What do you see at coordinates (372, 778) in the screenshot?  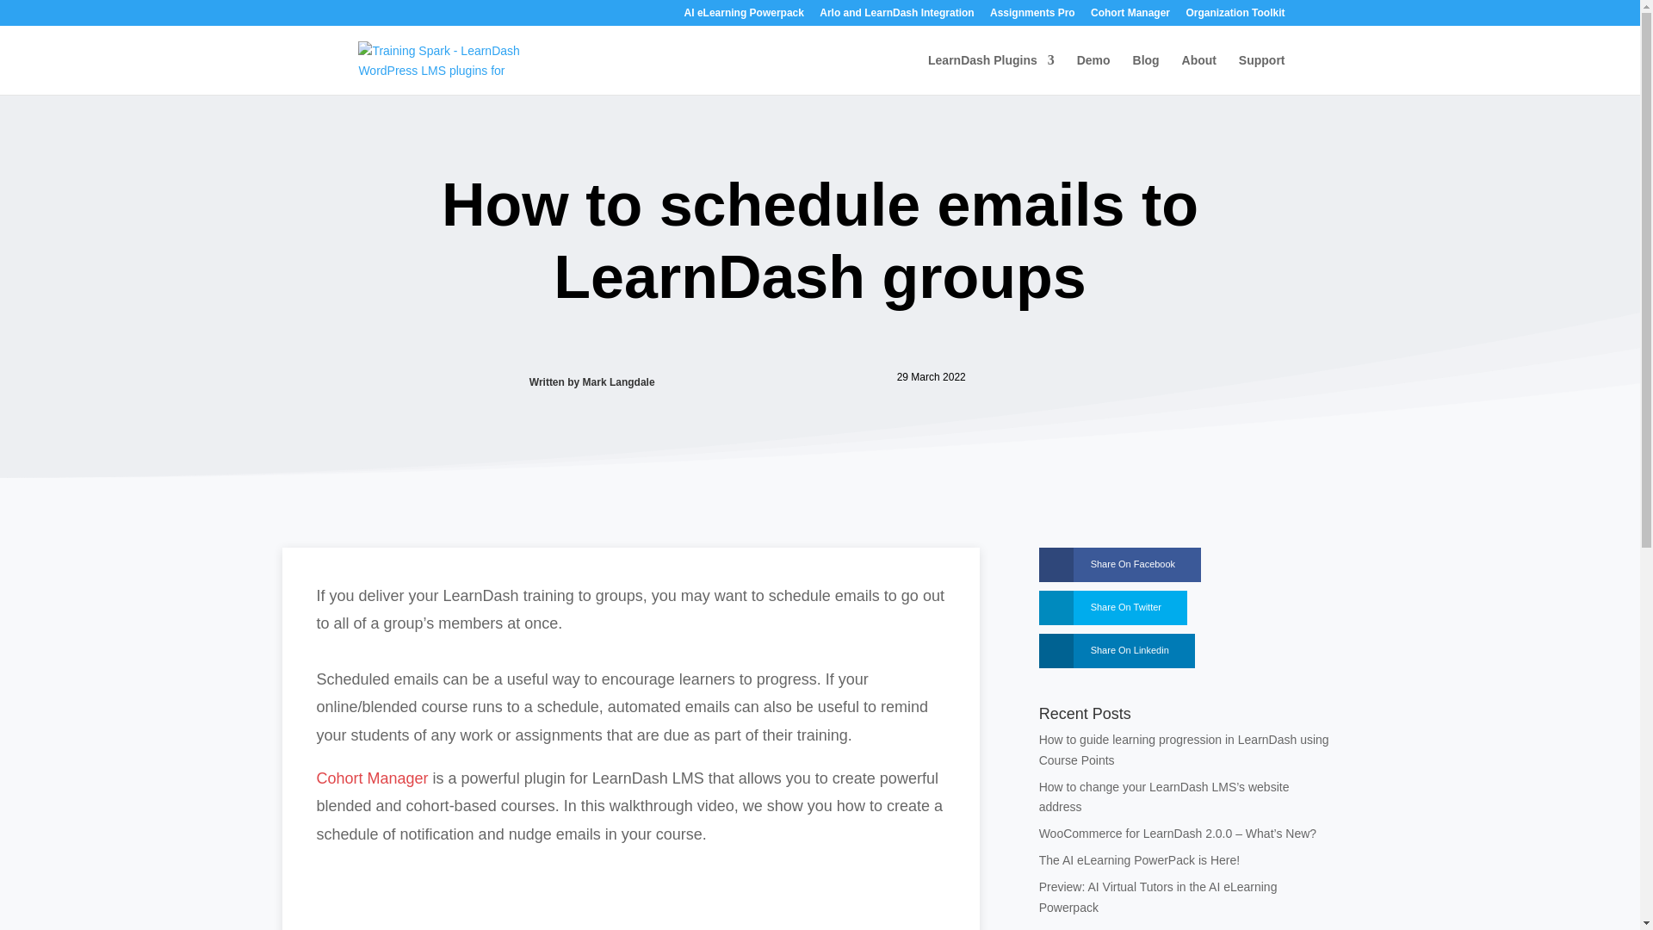 I see `Cohort Manager` at bounding box center [372, 778].